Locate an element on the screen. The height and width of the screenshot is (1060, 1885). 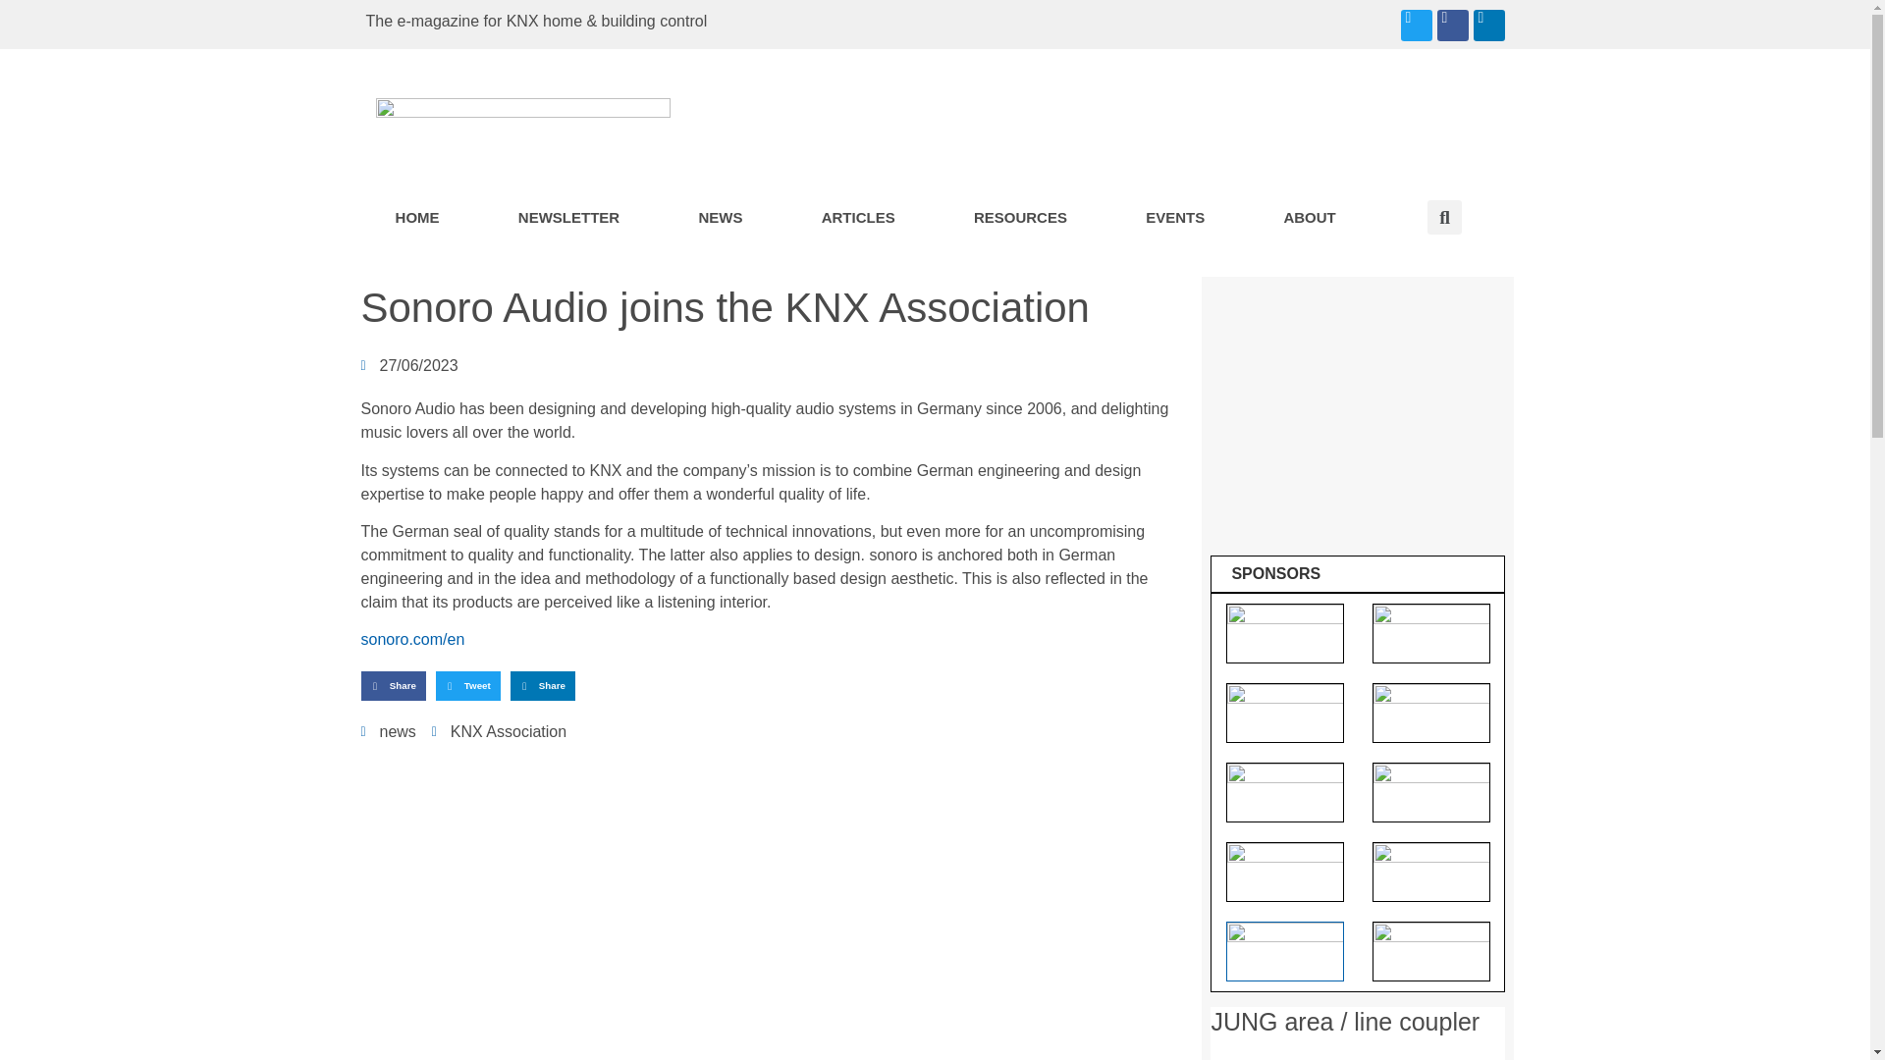
news is located at coordinates (397, 730).